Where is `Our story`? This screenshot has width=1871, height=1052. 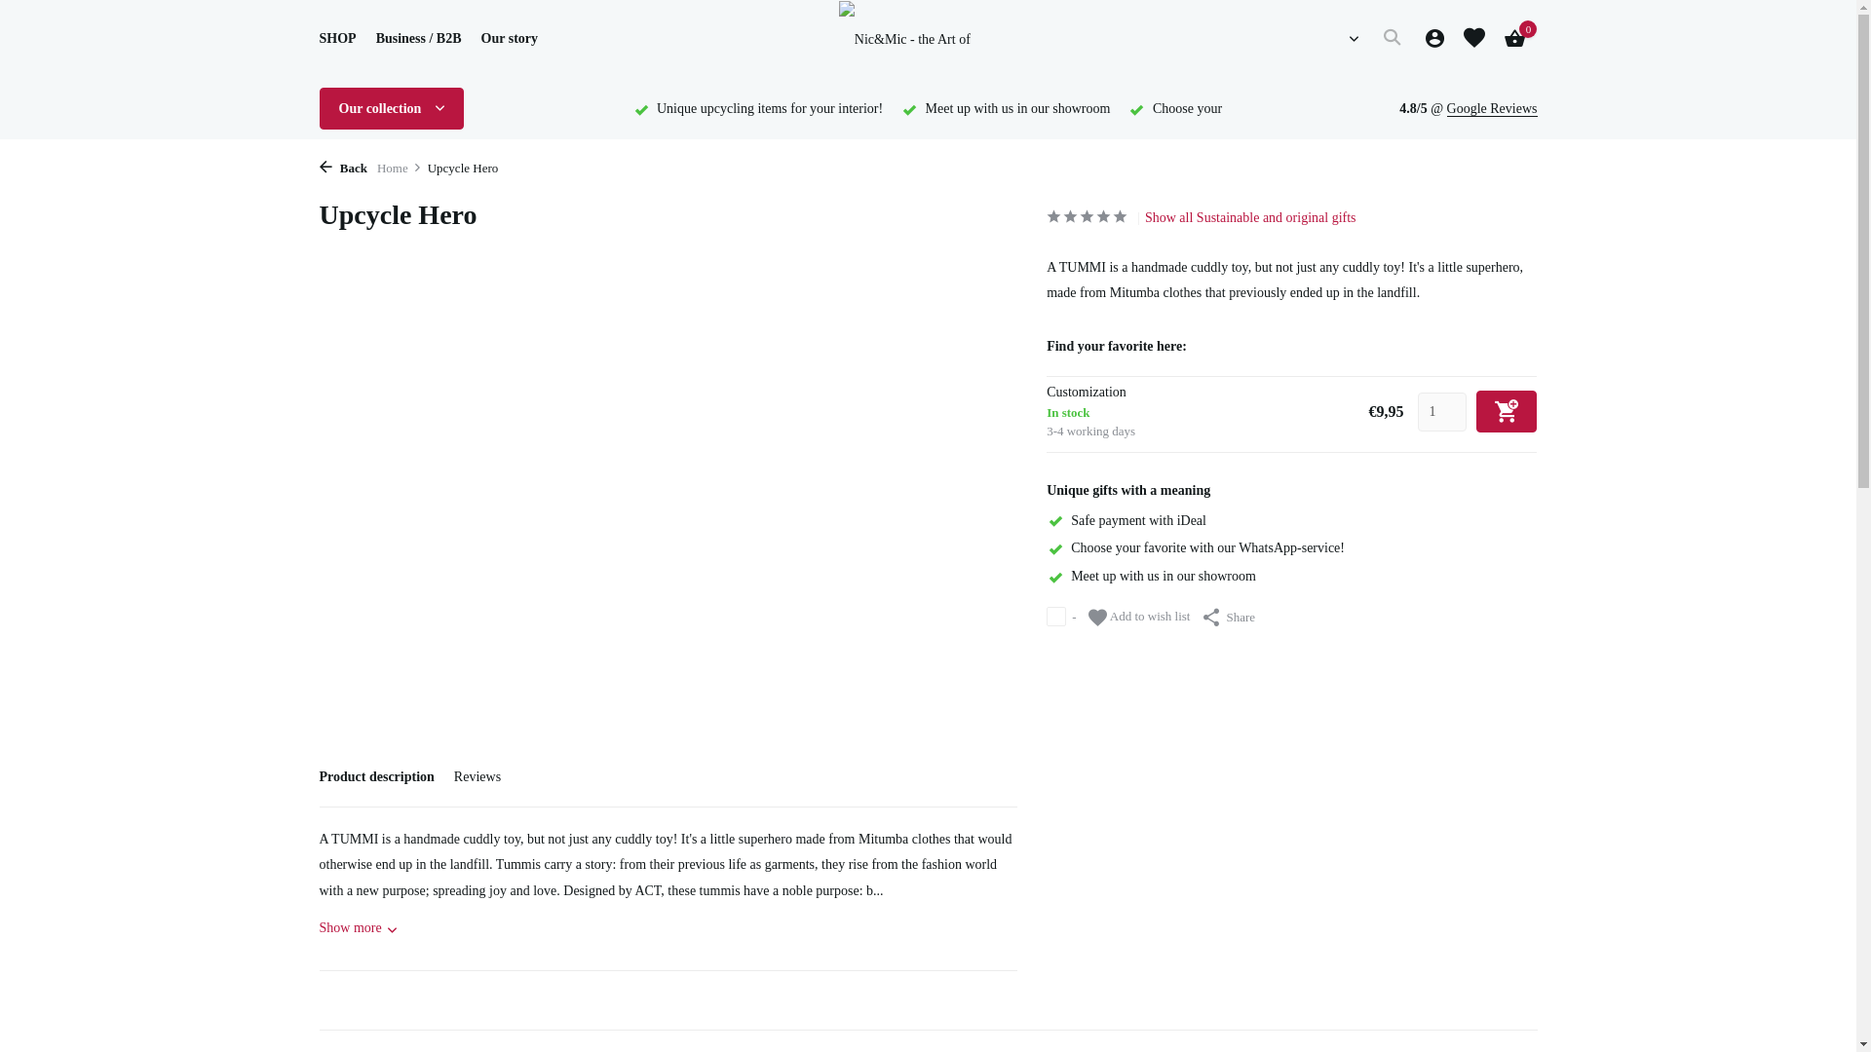
Our story is located at coordinates (509, 39).